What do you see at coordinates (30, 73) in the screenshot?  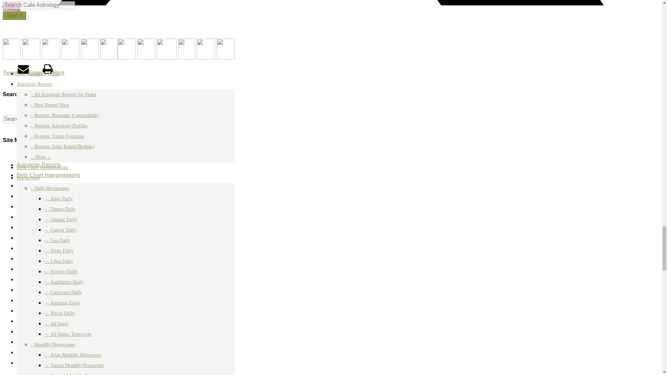 I see `Share via Email` at bounding box center [30, 73].